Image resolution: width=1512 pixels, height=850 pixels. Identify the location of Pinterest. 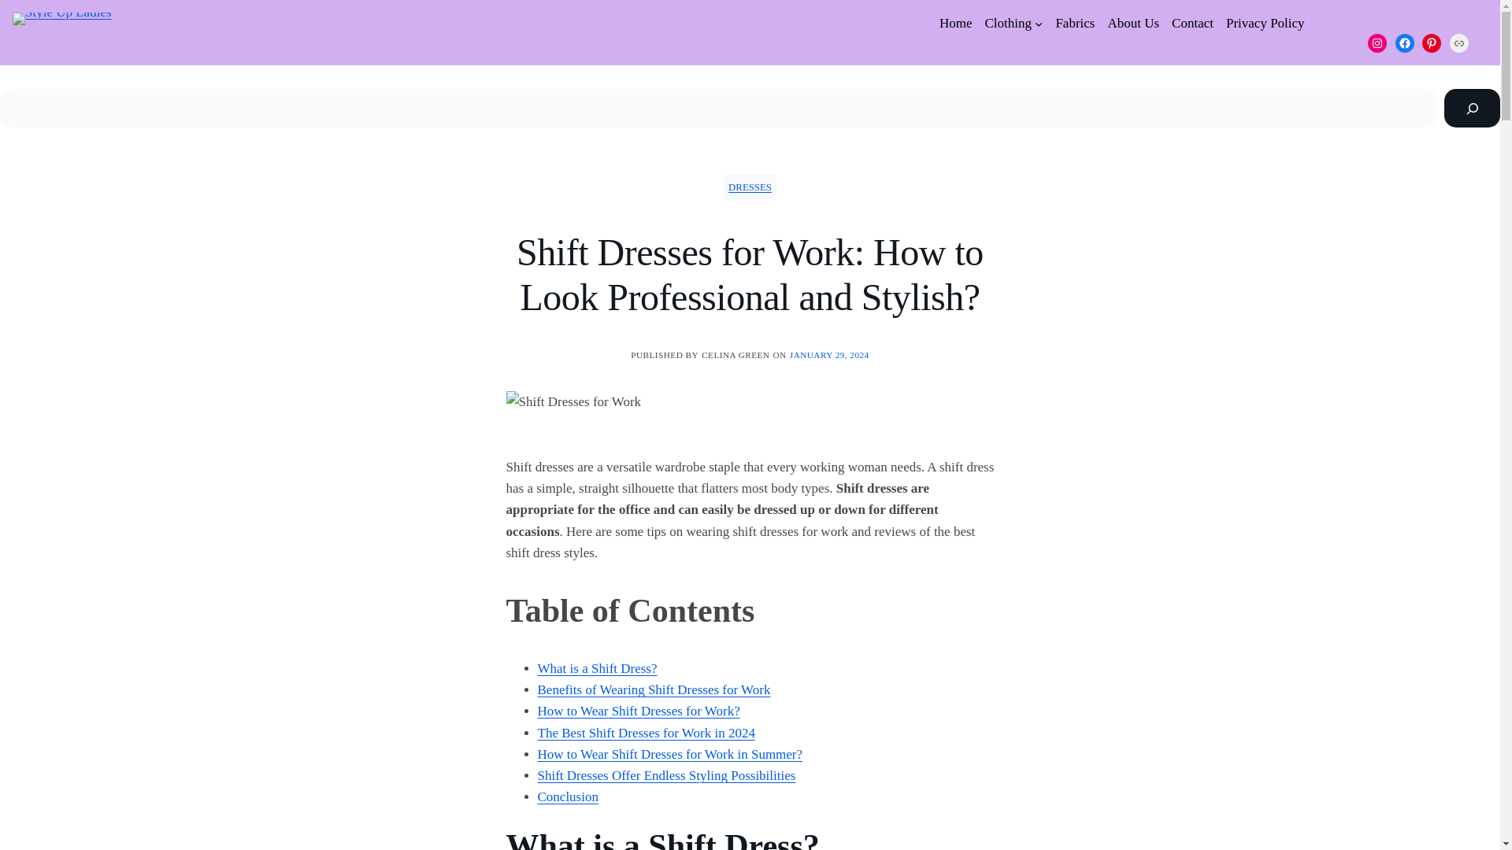
(1432, 42).